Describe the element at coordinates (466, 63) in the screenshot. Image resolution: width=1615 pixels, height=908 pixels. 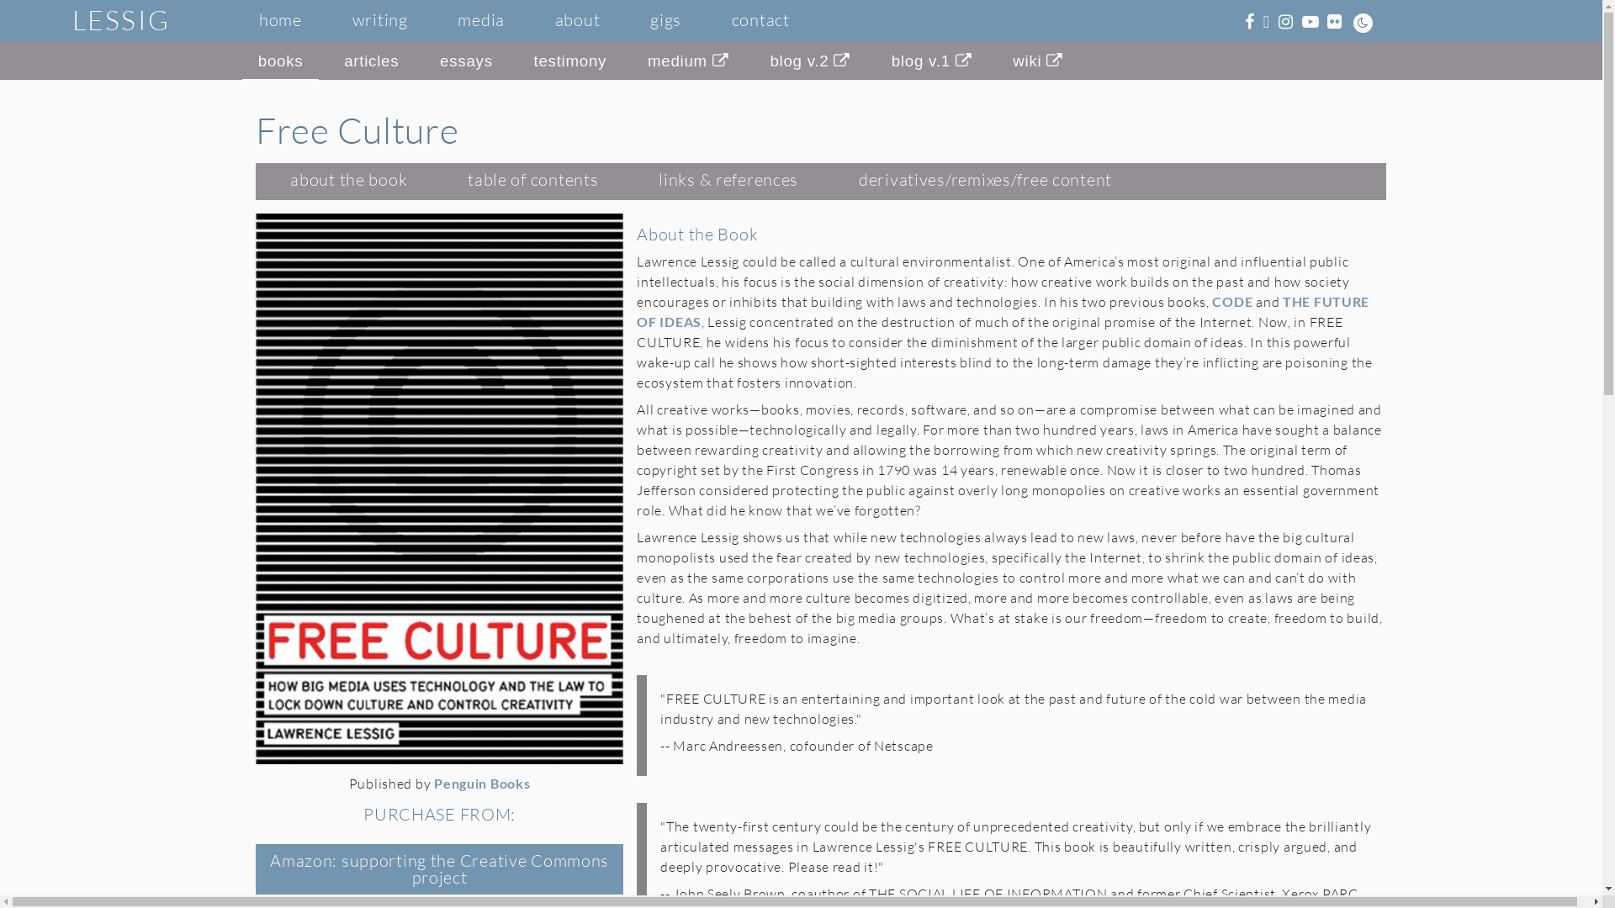
I see `essays` at that location.